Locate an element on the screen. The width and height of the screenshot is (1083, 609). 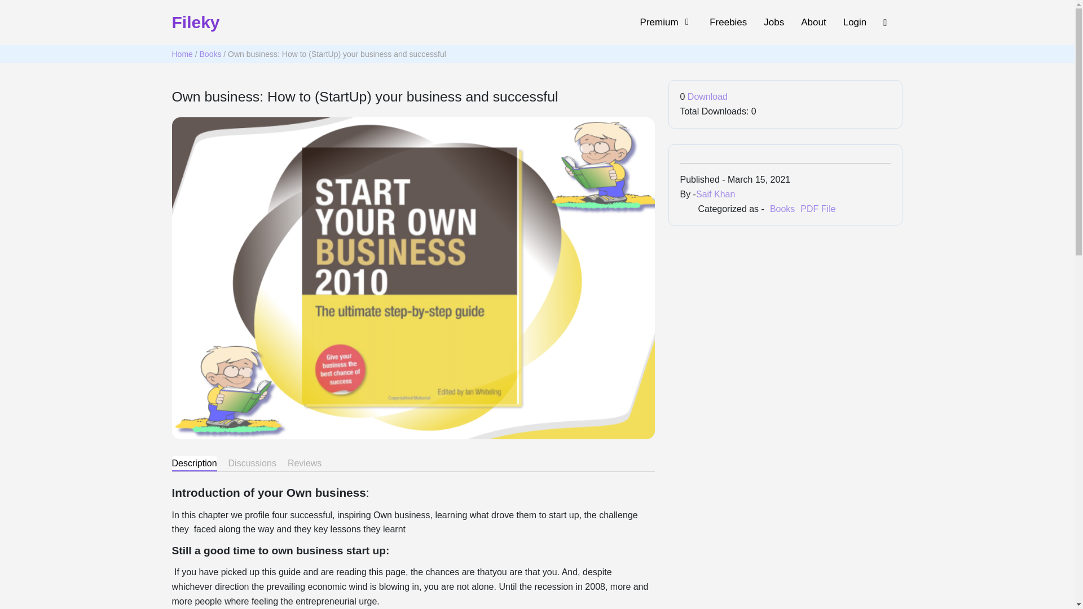
Description is located at coordinates (194, 464).